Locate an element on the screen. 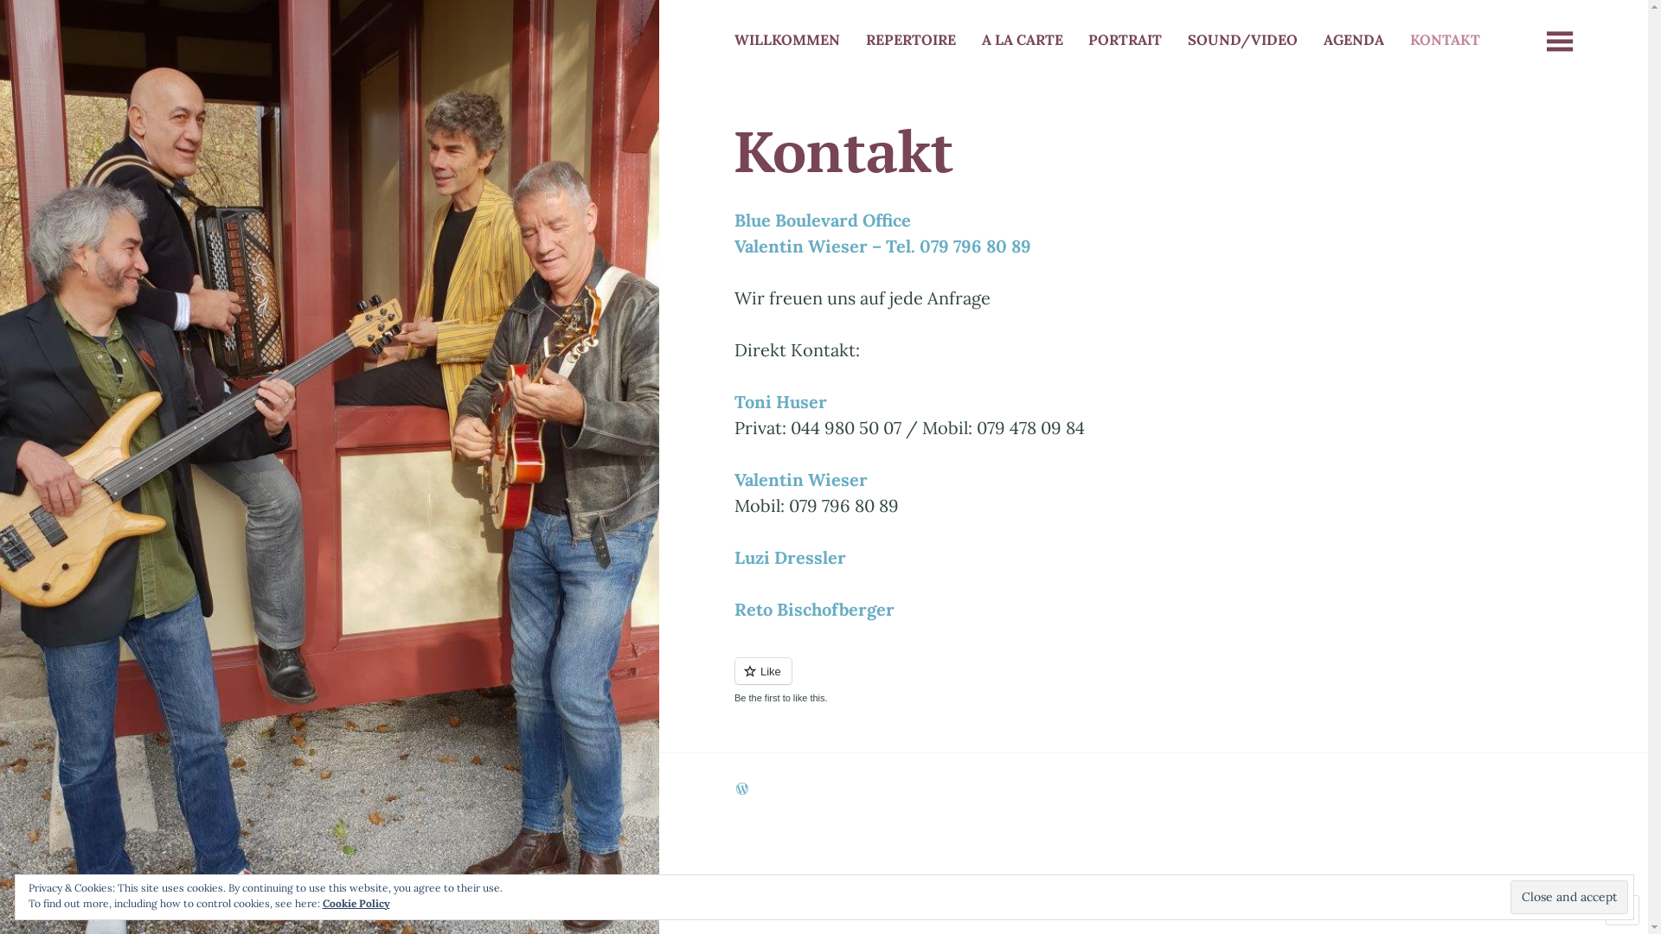 The width and height of the screenshot is (1661, 934). REPERTOIRE is located at coordinates (911, 42).